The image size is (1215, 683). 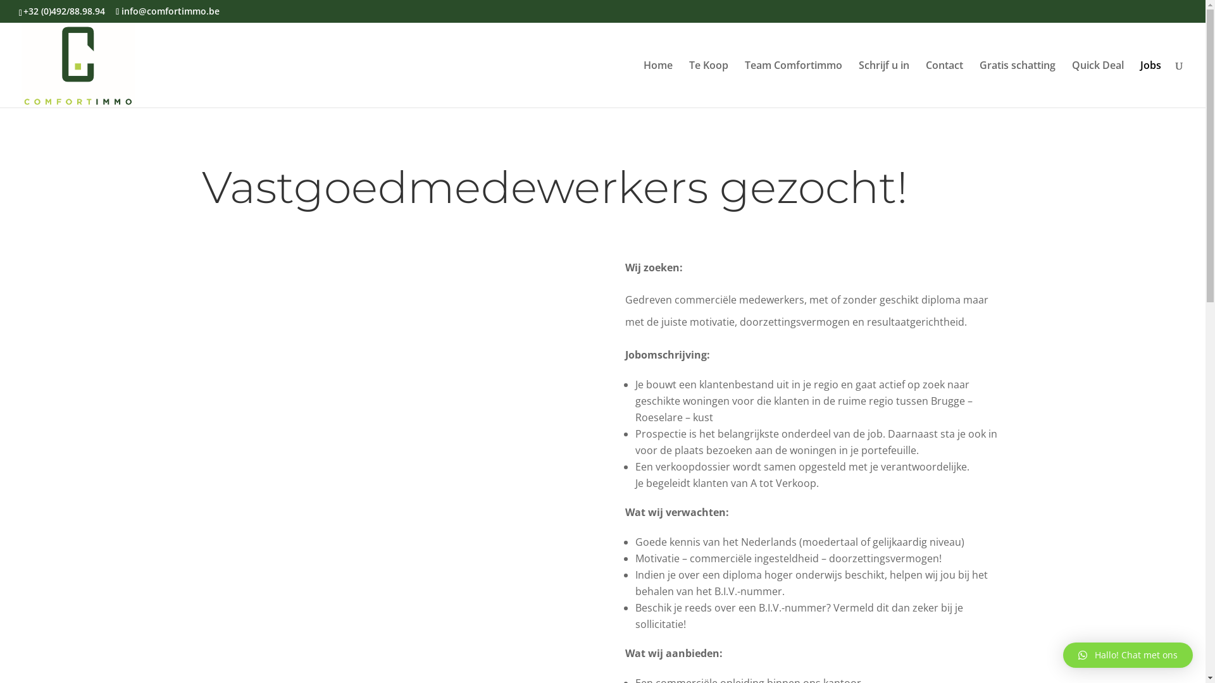 I want to click on Te Koop, so click(x=709, y=84).